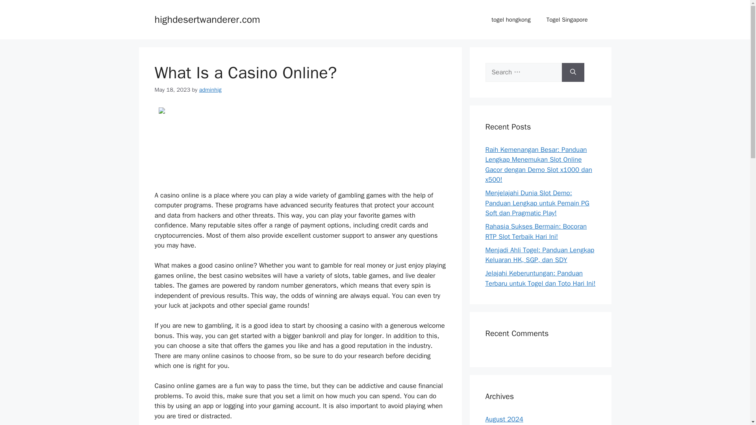 Image resolution: width=756 pixels, height=425 pixels. Describe the element at coordinates (567, 20) in the screenshot. I see `Togel Singapore` at that location.